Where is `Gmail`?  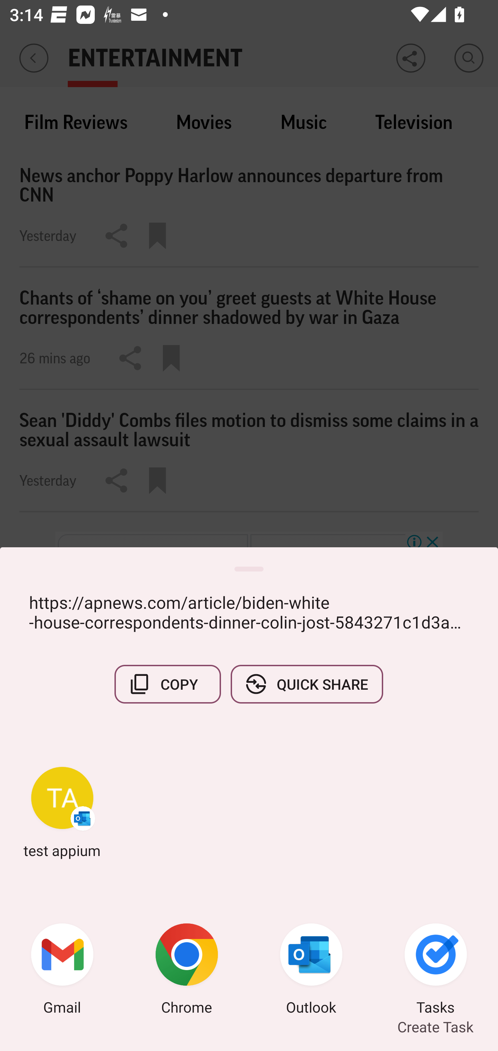 Gmail is located at coordinates (62, 971).